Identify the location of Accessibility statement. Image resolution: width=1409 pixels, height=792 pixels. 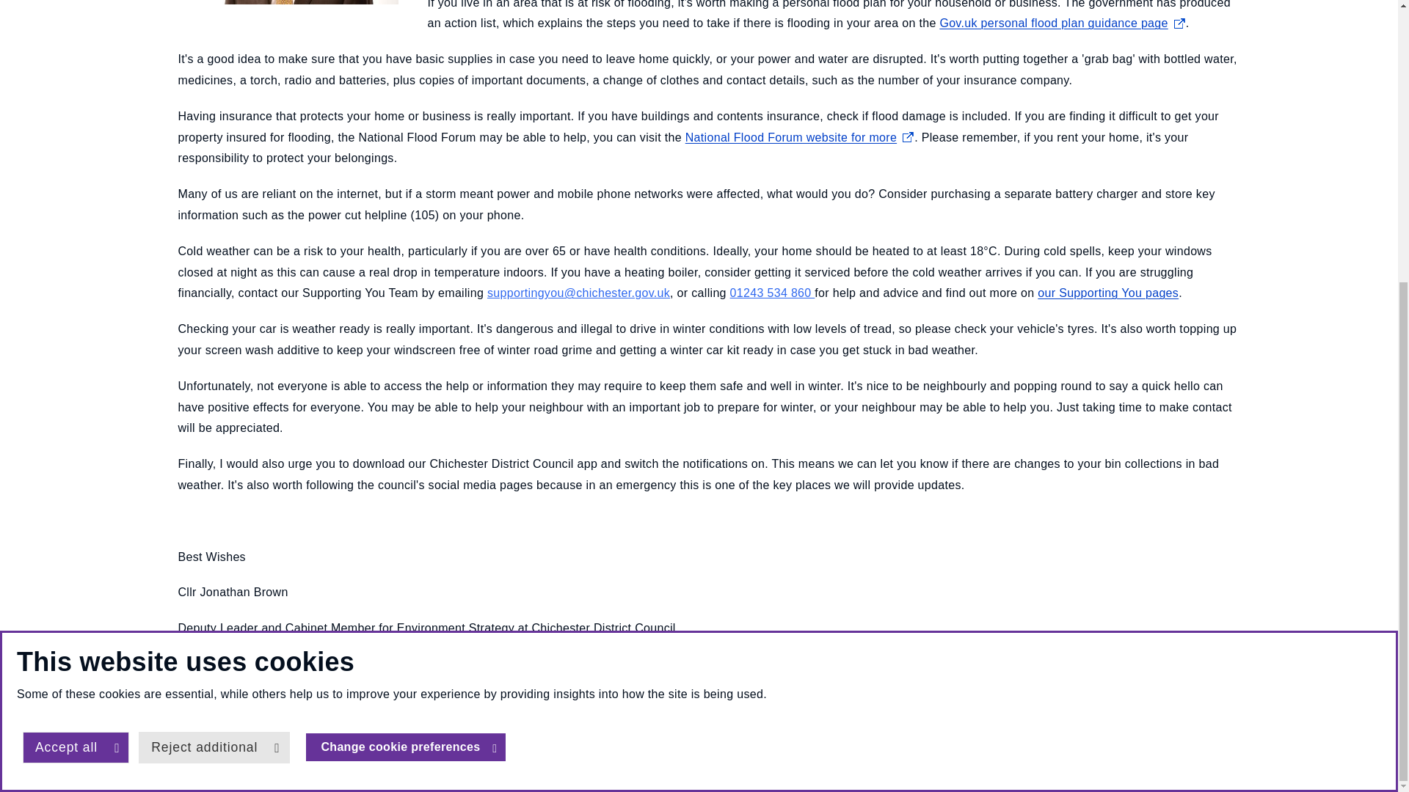
(716, 742).